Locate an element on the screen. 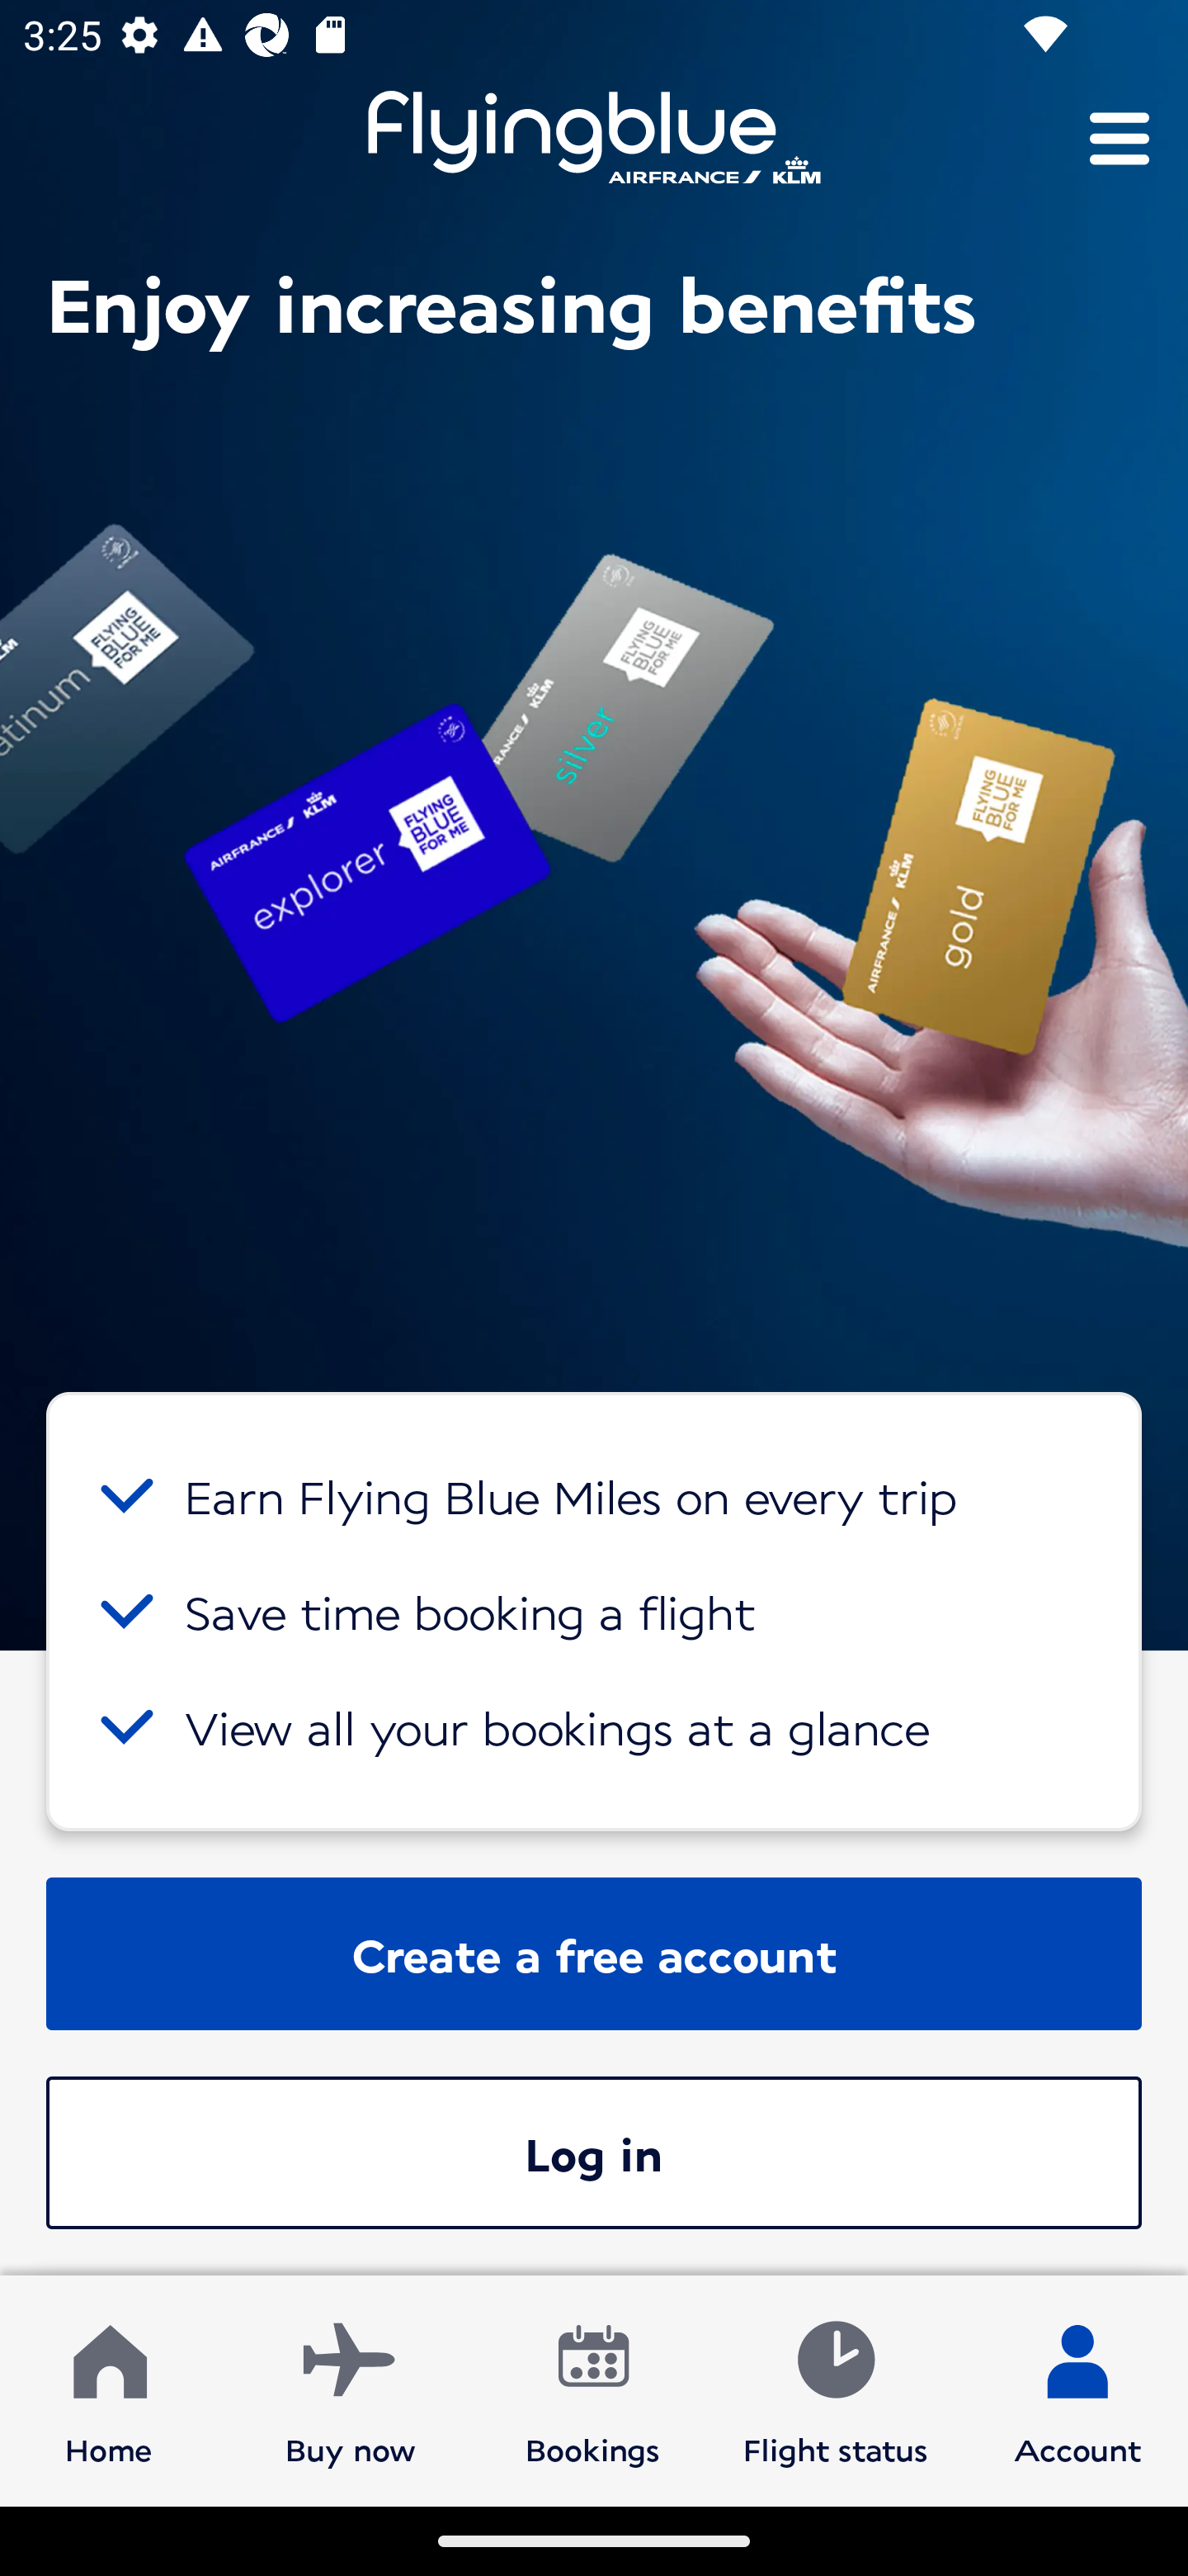  Home is located at coordinates (109, 2389).